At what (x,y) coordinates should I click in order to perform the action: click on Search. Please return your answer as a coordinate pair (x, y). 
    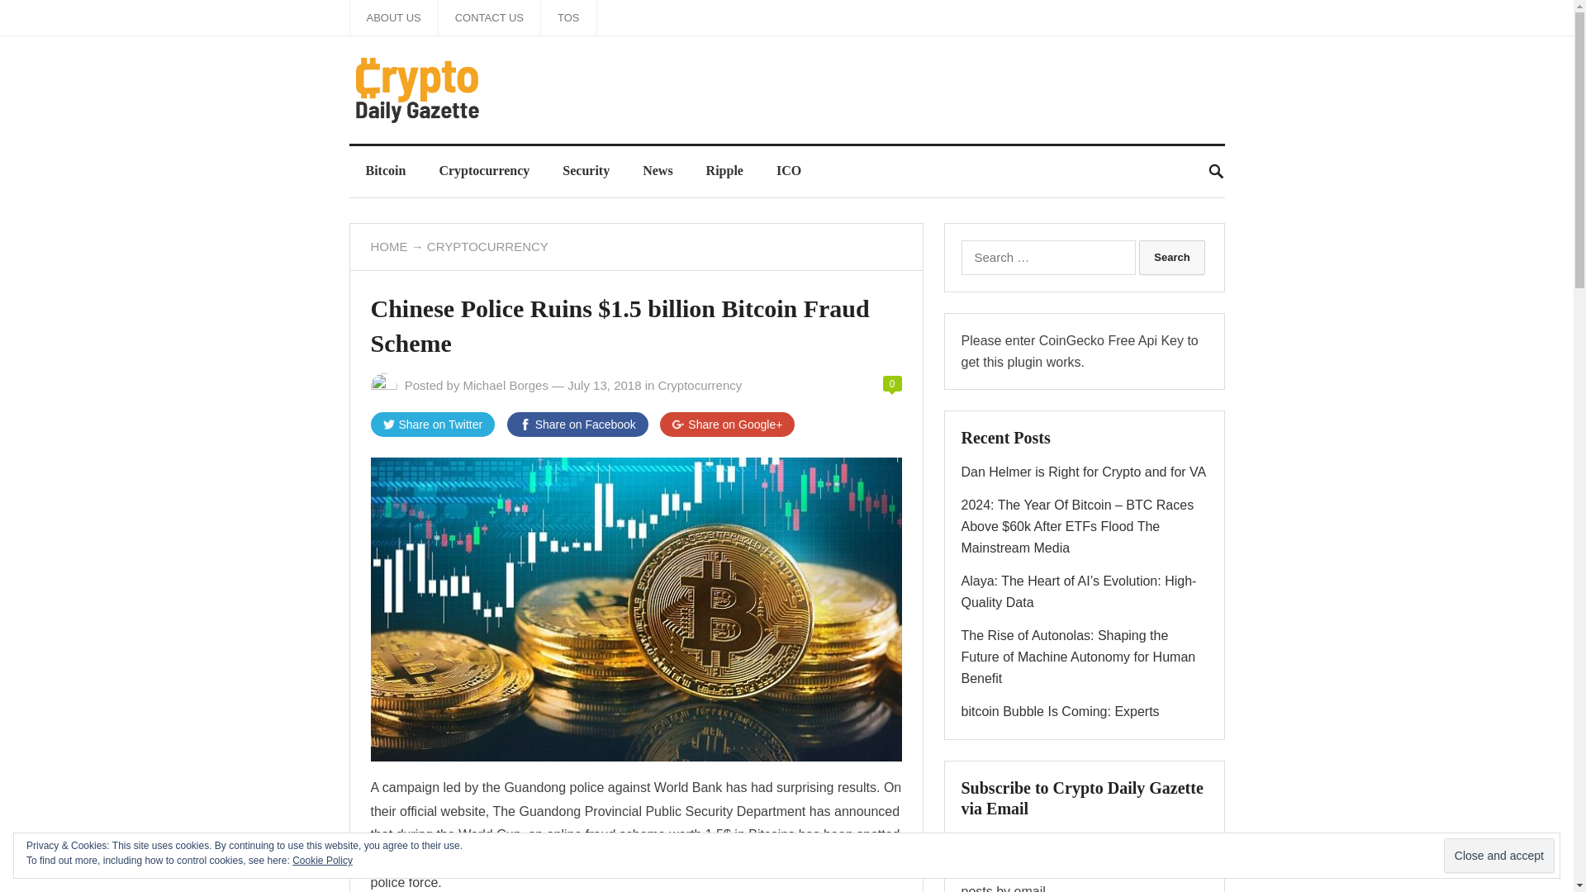
    Looking at the image, I should click on (1171, 257).